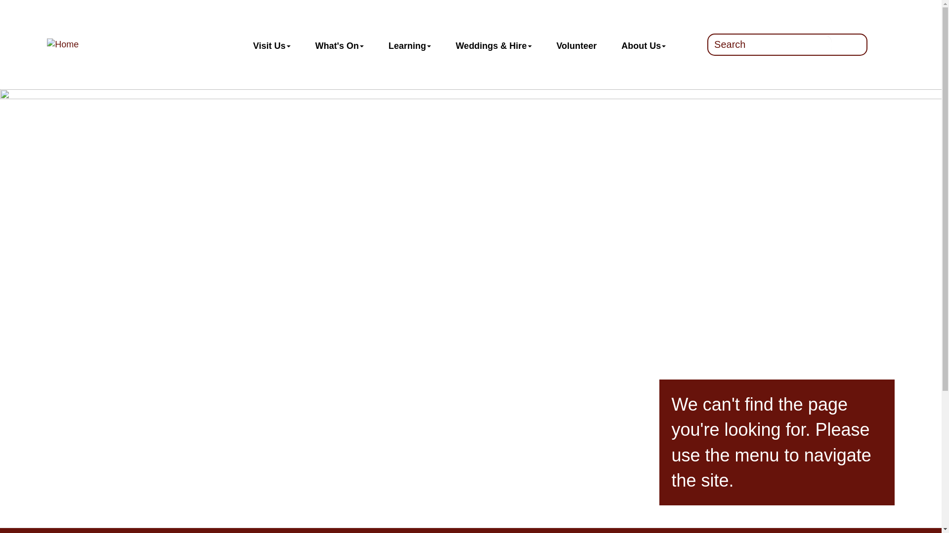 Image resolution: width=949 pixels, height=533 pixels. I want to click on Volunteer, so click(576, 44).